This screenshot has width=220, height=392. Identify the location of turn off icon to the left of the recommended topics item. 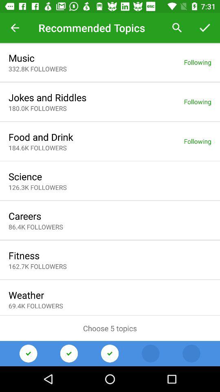
(15, 28).